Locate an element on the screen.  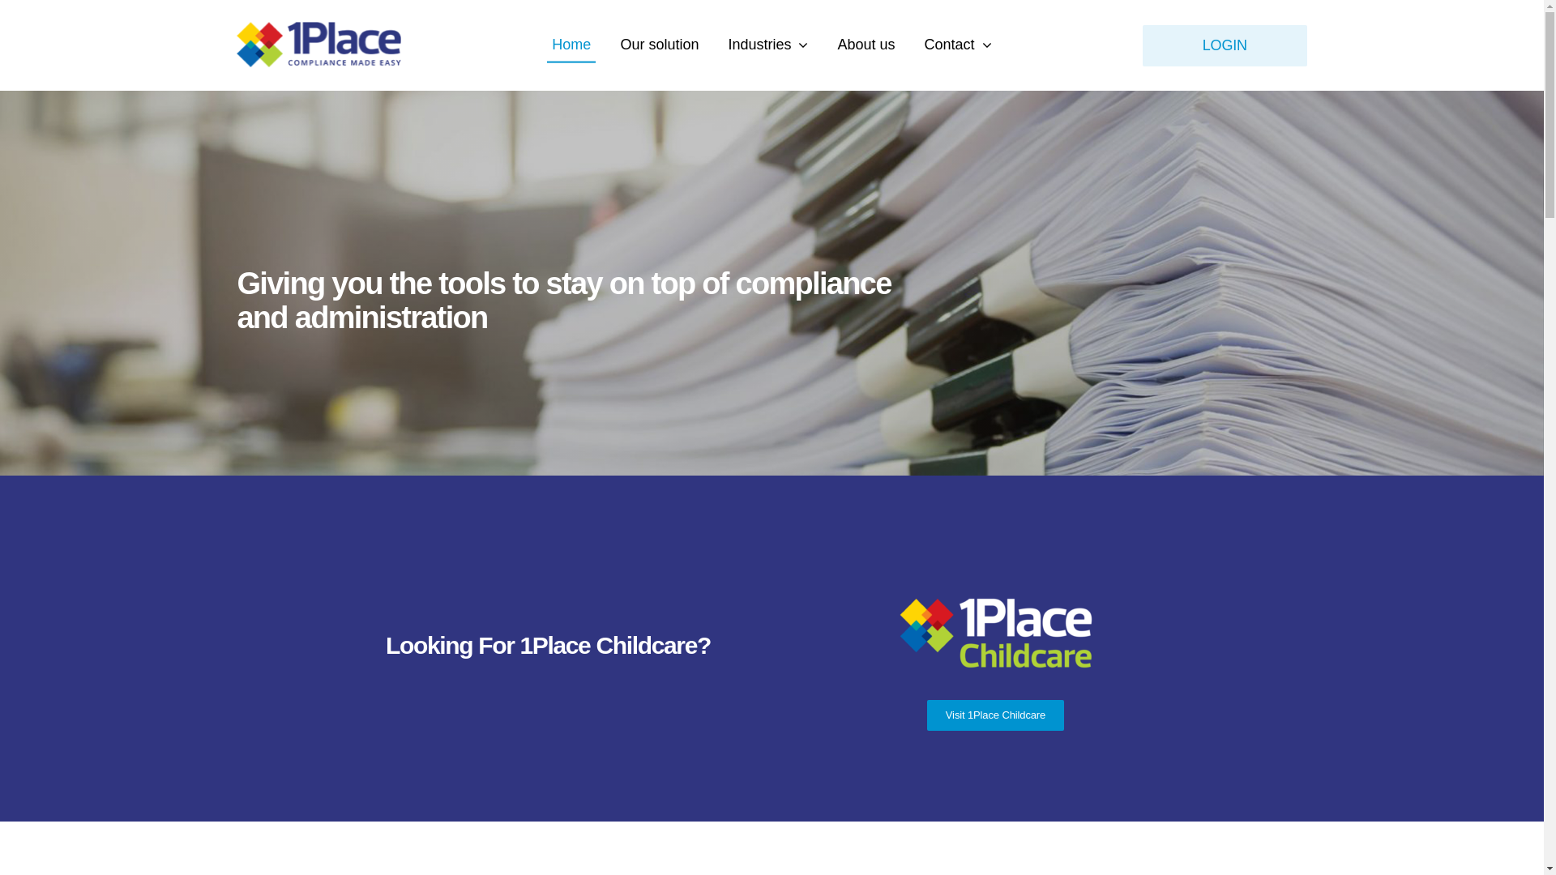
Home is located at coordinates (571, 45).